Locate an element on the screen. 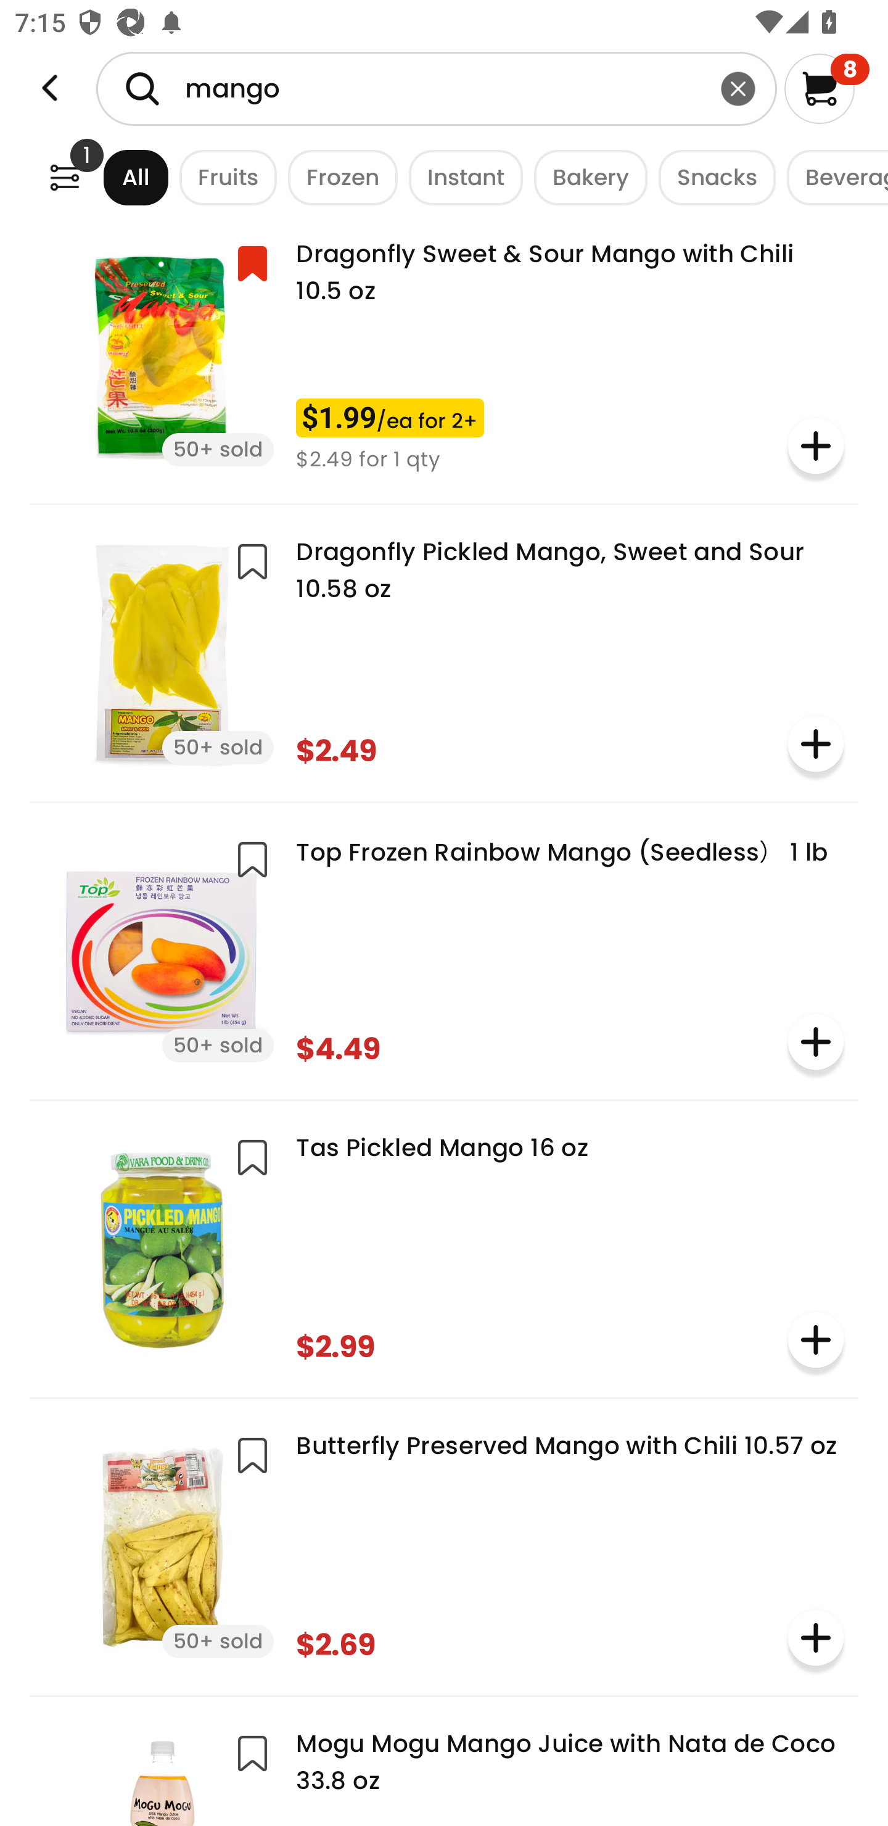  Weee! is located at coordinates (50, 88).